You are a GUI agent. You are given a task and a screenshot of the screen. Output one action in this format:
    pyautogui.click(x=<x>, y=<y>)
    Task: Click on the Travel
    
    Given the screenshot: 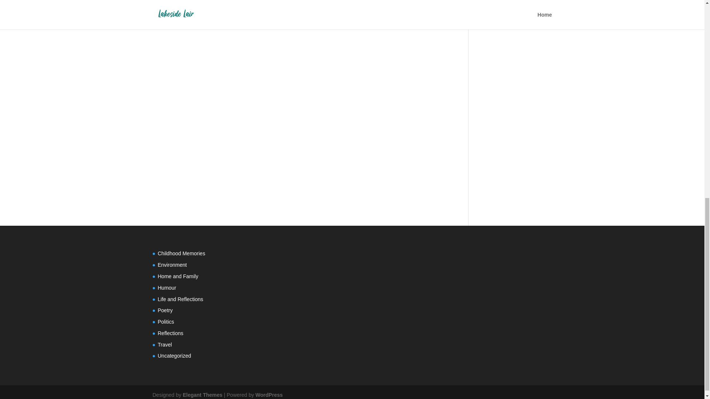 What is the action you would take?
    pyautogui.click(x=165, y=344)
    